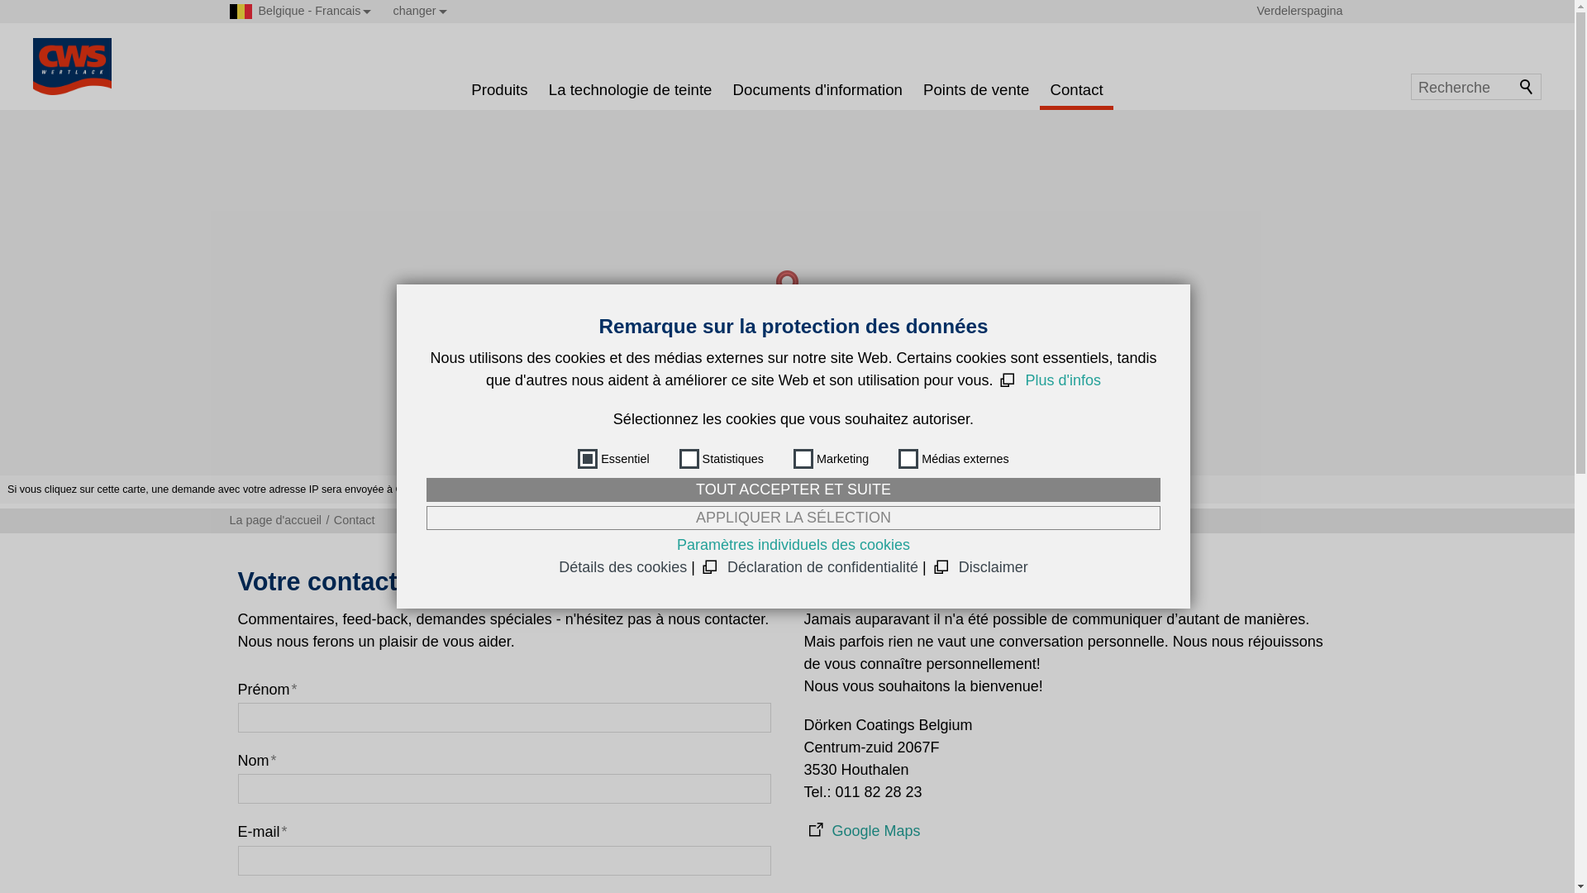  I want to click on Points de vente, so click(975, 88).